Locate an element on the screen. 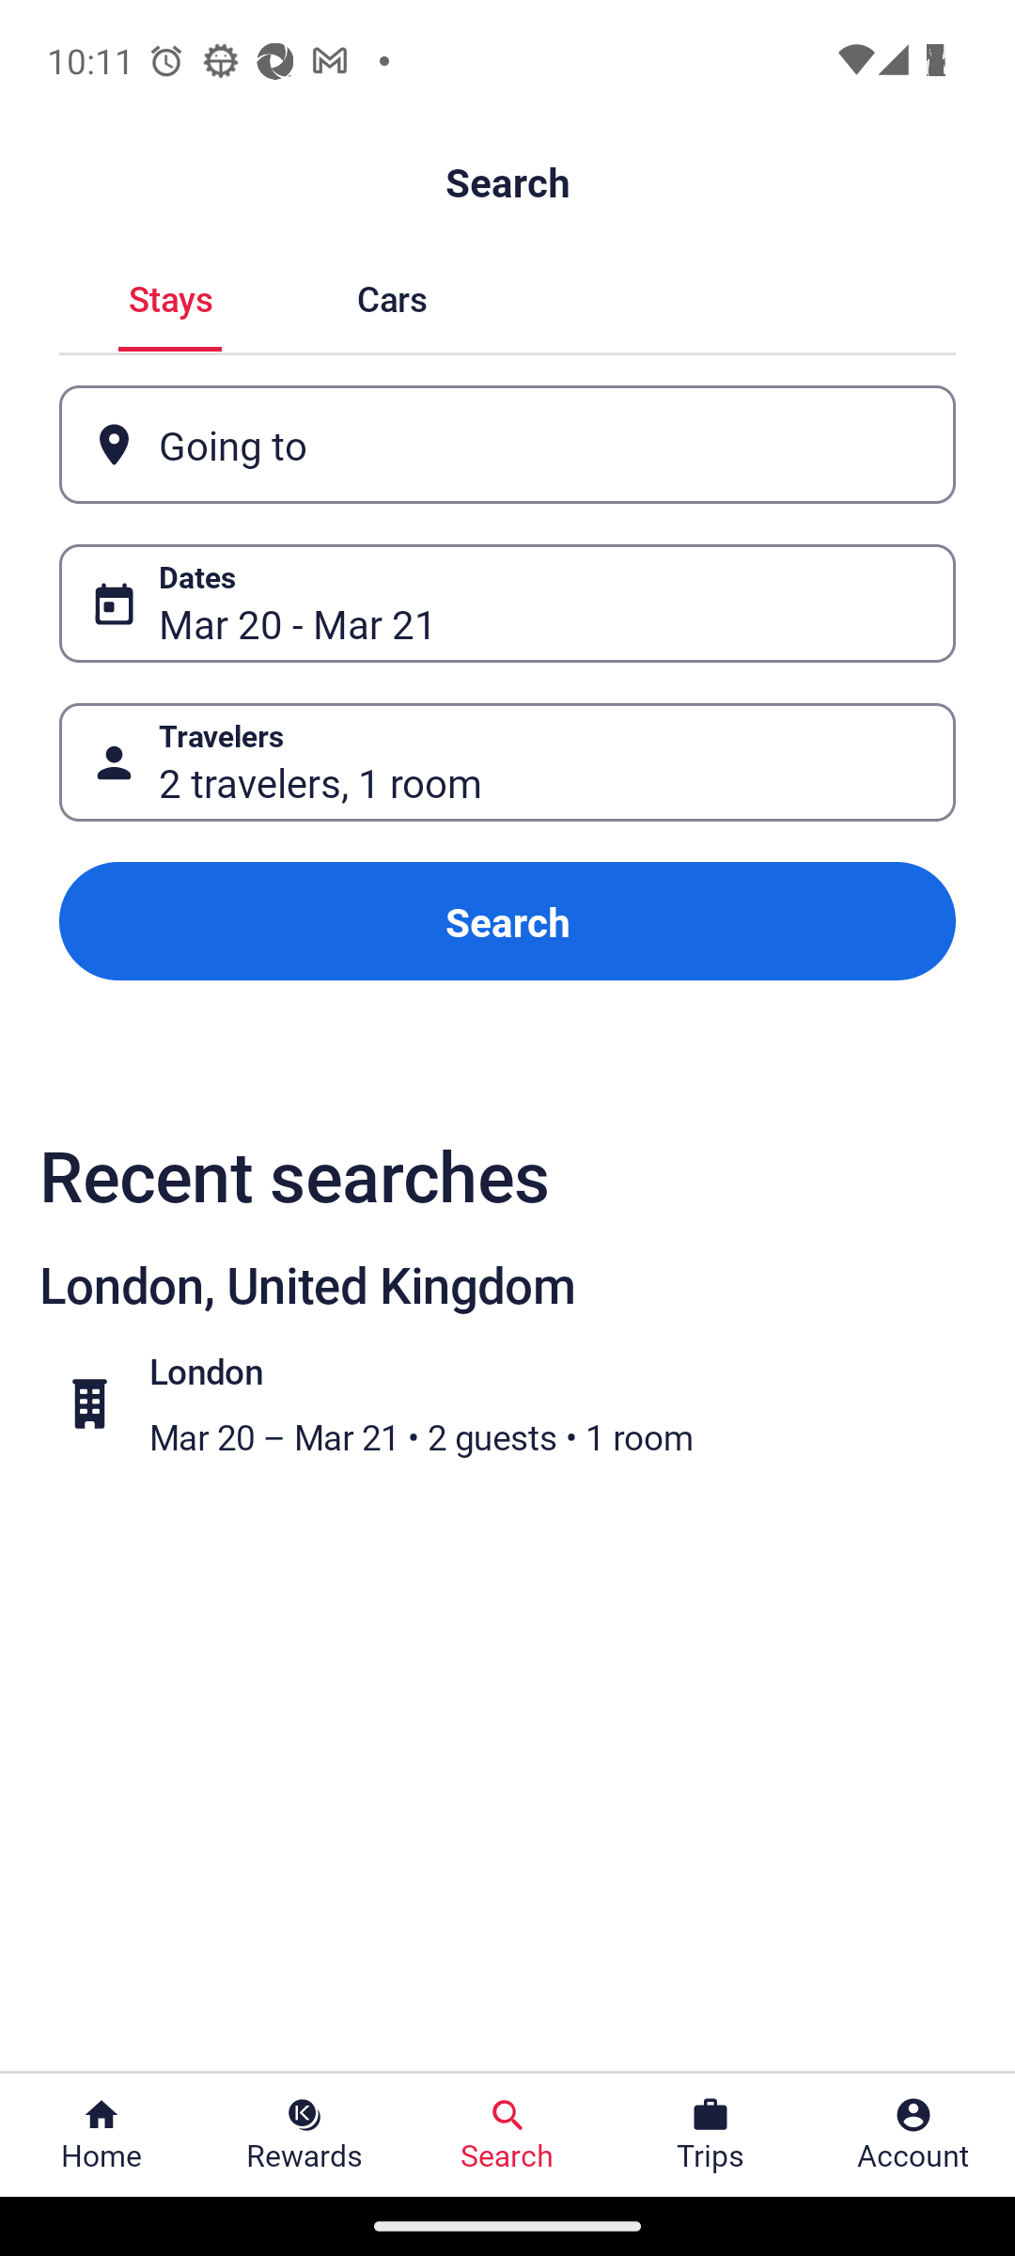  London Mar 20 – Mar 21 • 2 guests • 1 room is located at coordinates (523, 1402).